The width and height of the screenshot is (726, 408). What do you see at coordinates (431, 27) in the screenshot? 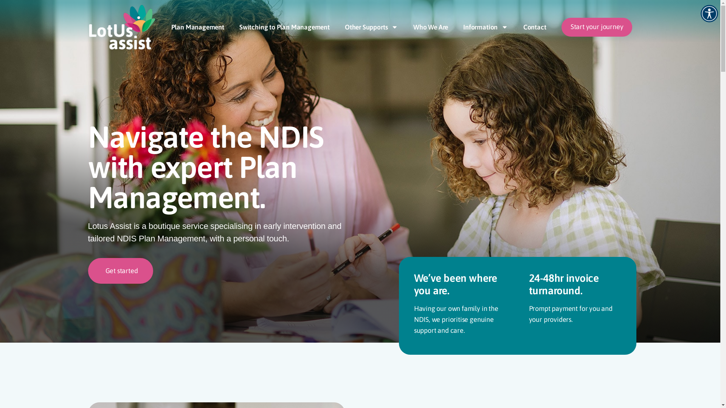
I see `Who We Are` at bounding box center [431, 27].